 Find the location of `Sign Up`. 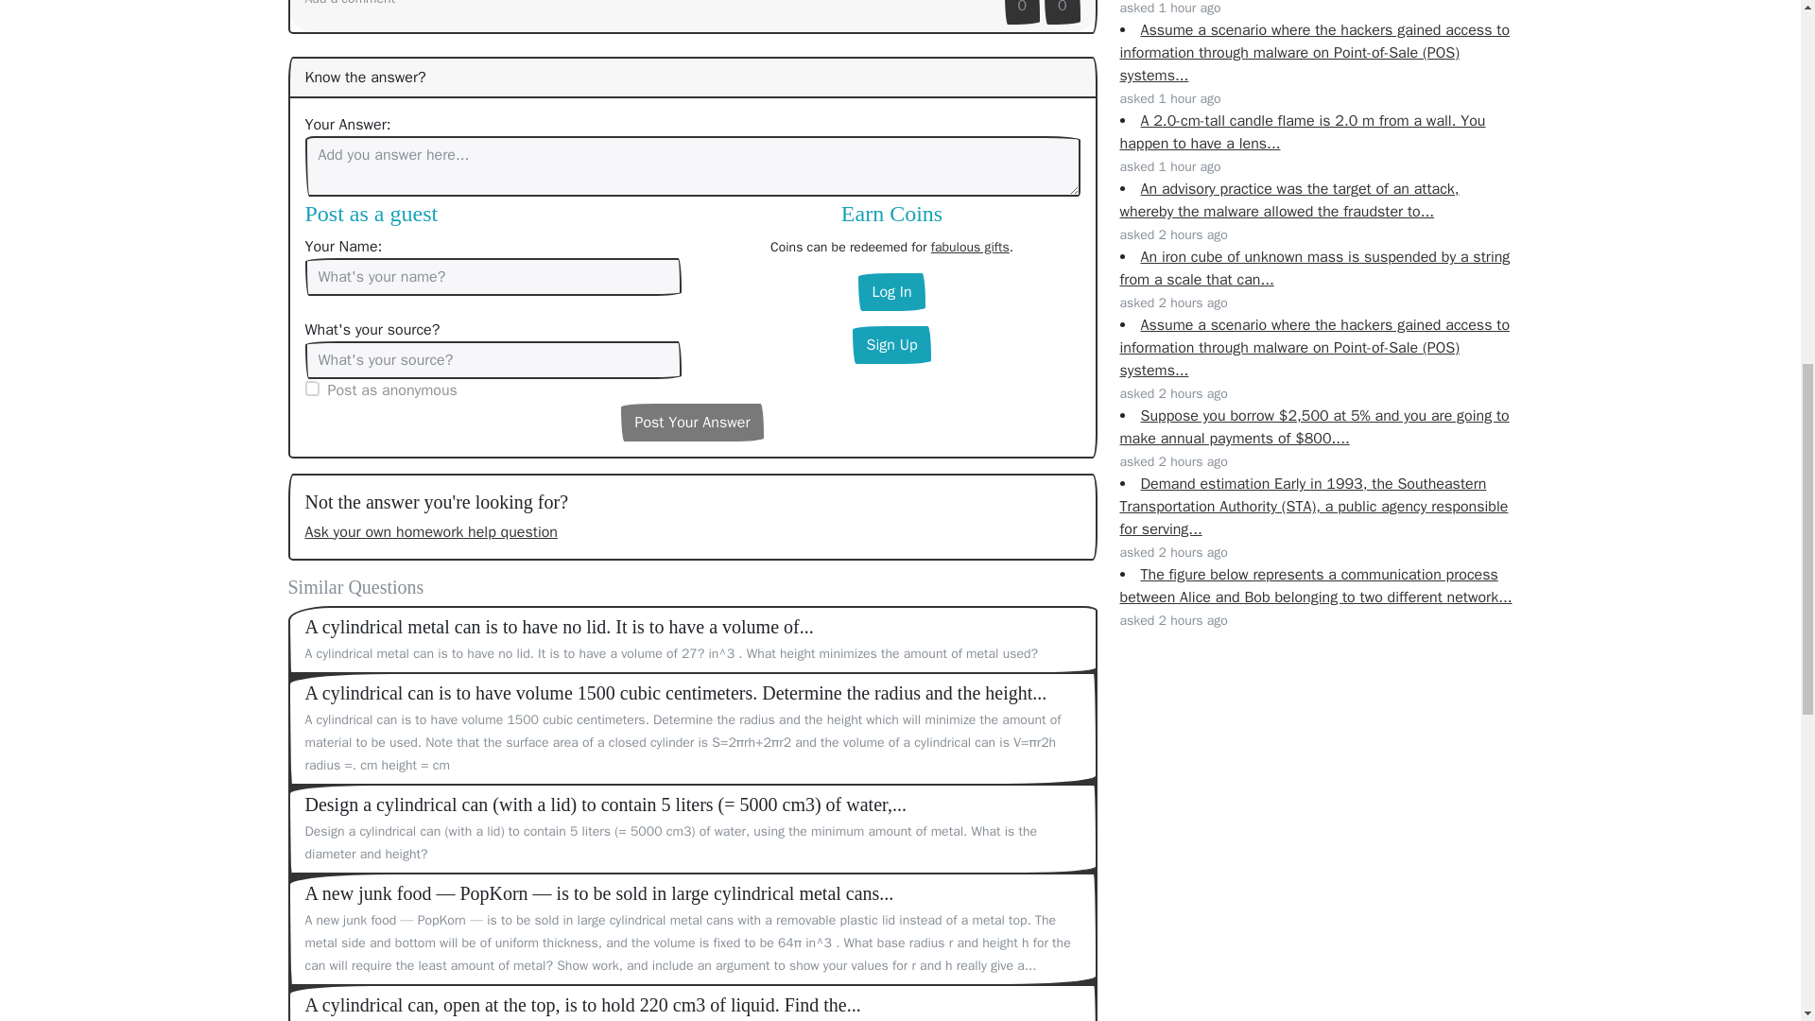

Sign Up is located at coordinates (890, 344).